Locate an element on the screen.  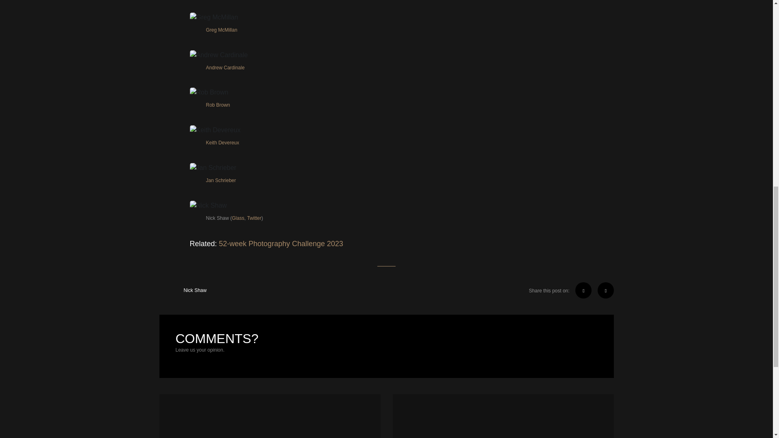
Glass is located at coordinates (238, 218).